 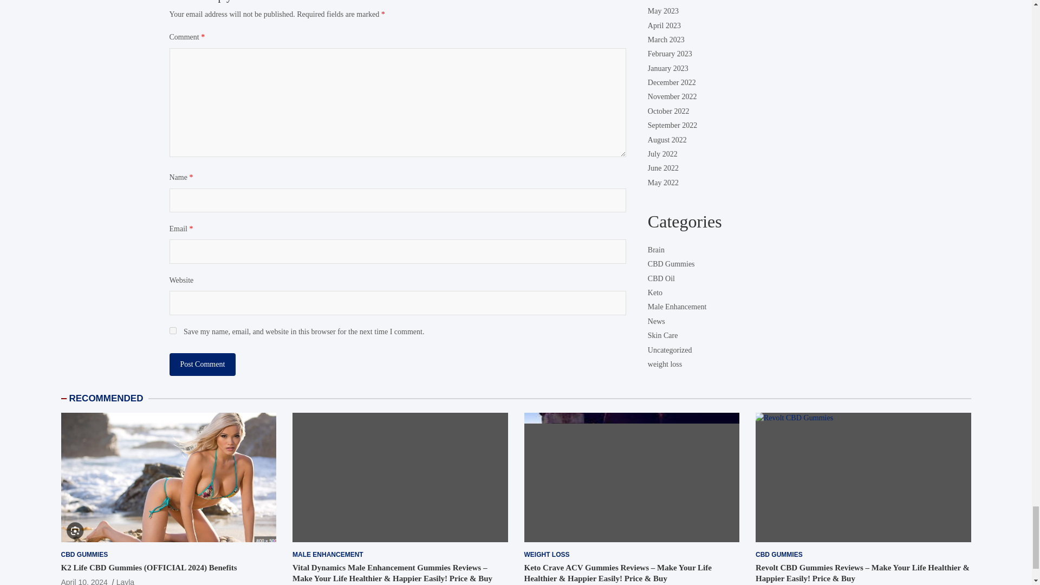 What do you see at coordinates (172, 330) in the screenshot?
I see `yes` at bounding box center [172, 330].